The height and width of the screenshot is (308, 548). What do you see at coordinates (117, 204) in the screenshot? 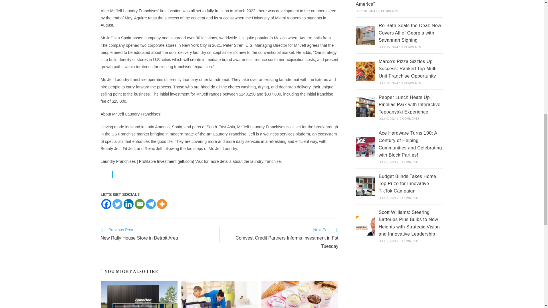
I see `Twitter` at bounding box center [117, 204].